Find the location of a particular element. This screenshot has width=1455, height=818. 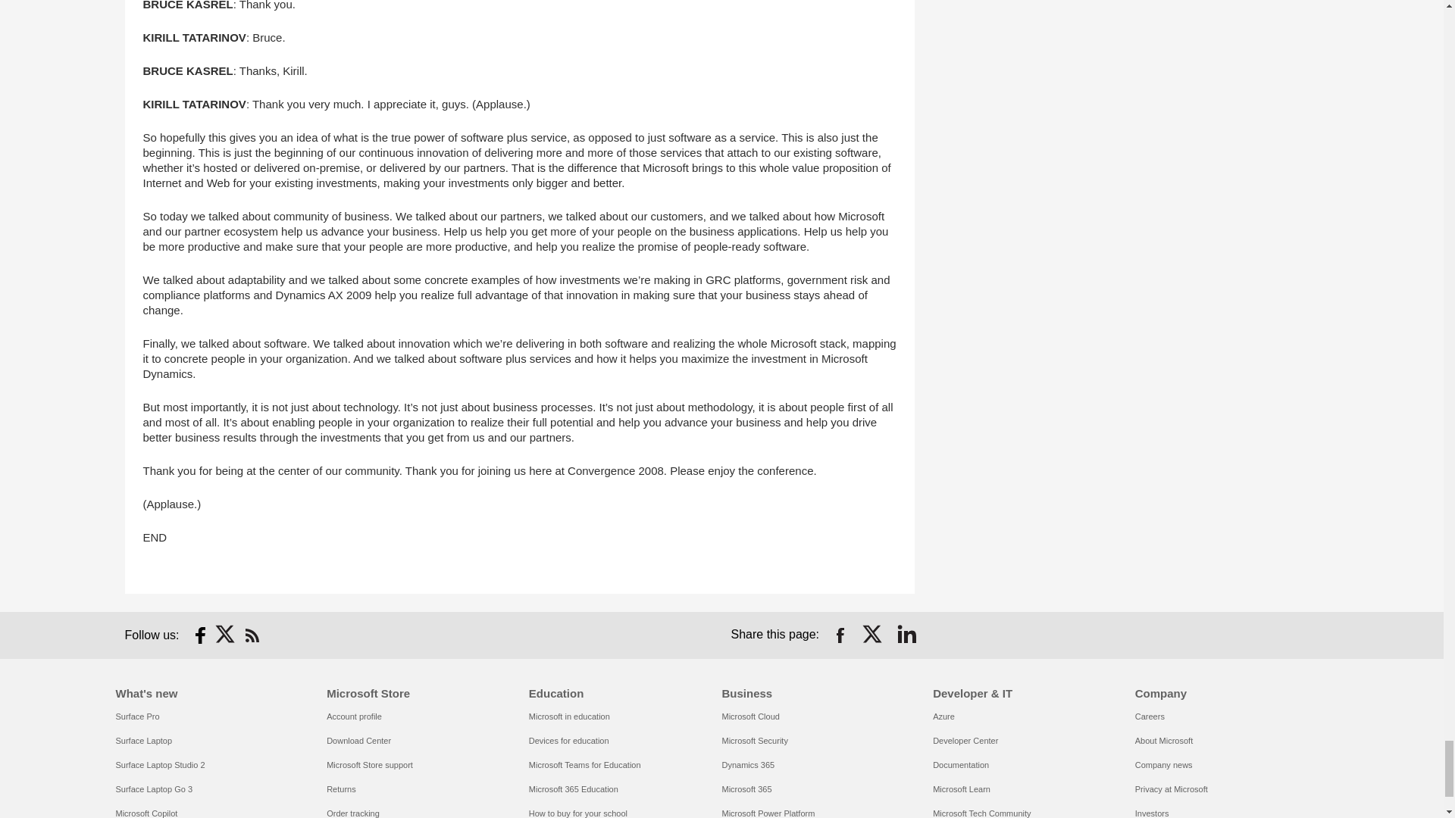

Share on Facebook is located at coordinates (840, 635).